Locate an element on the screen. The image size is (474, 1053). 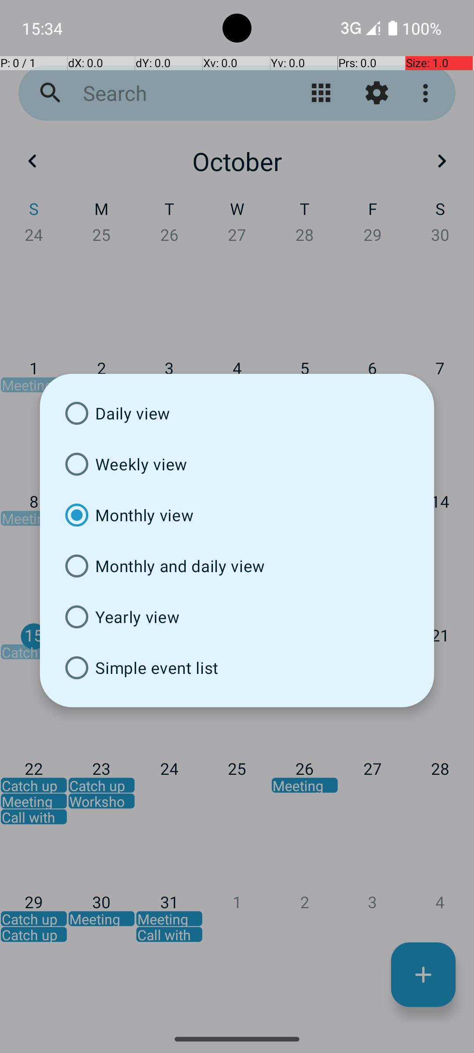
Monthly view is located at coordinates (237, 515).